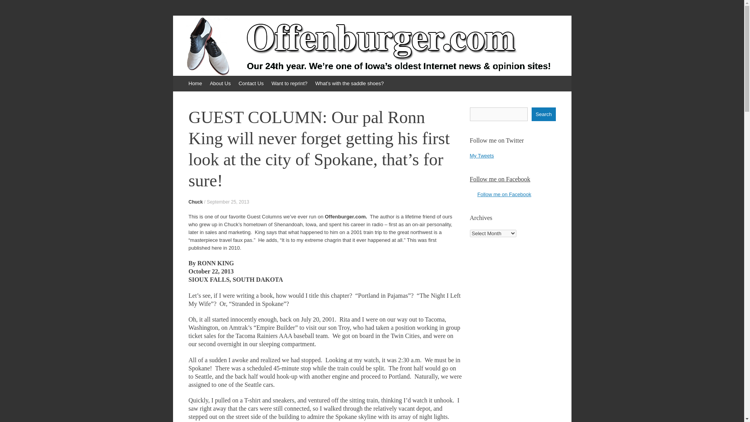  I want to click on Offenburger.com, so click(234, 41).